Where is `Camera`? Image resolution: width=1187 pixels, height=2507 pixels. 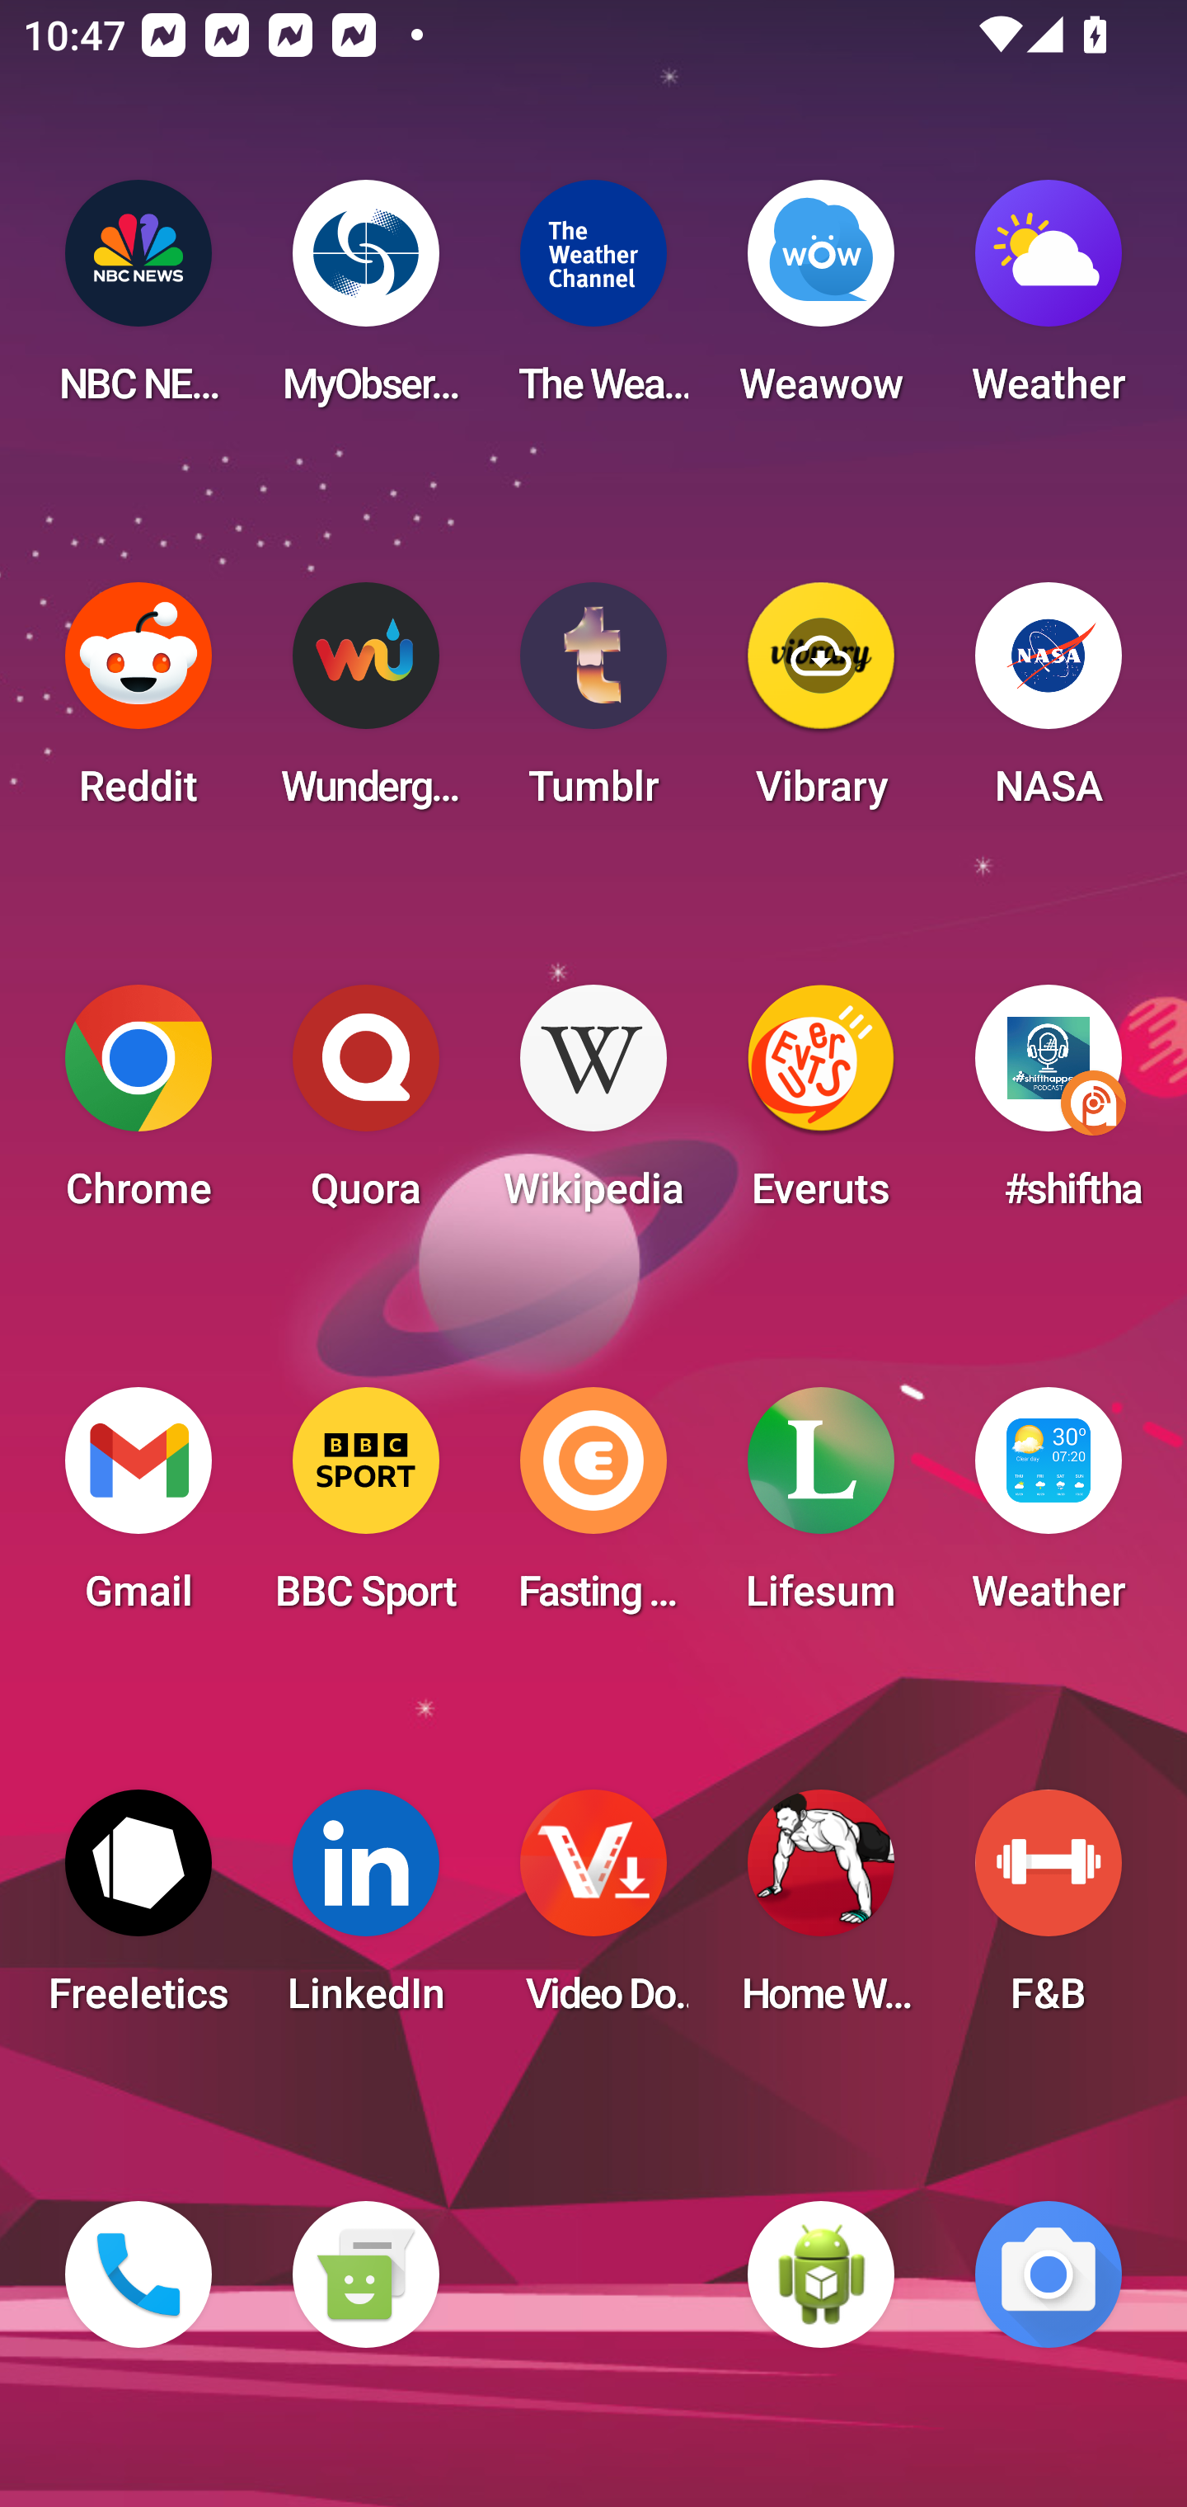
Camera is located at coordinates (1049, 2274).